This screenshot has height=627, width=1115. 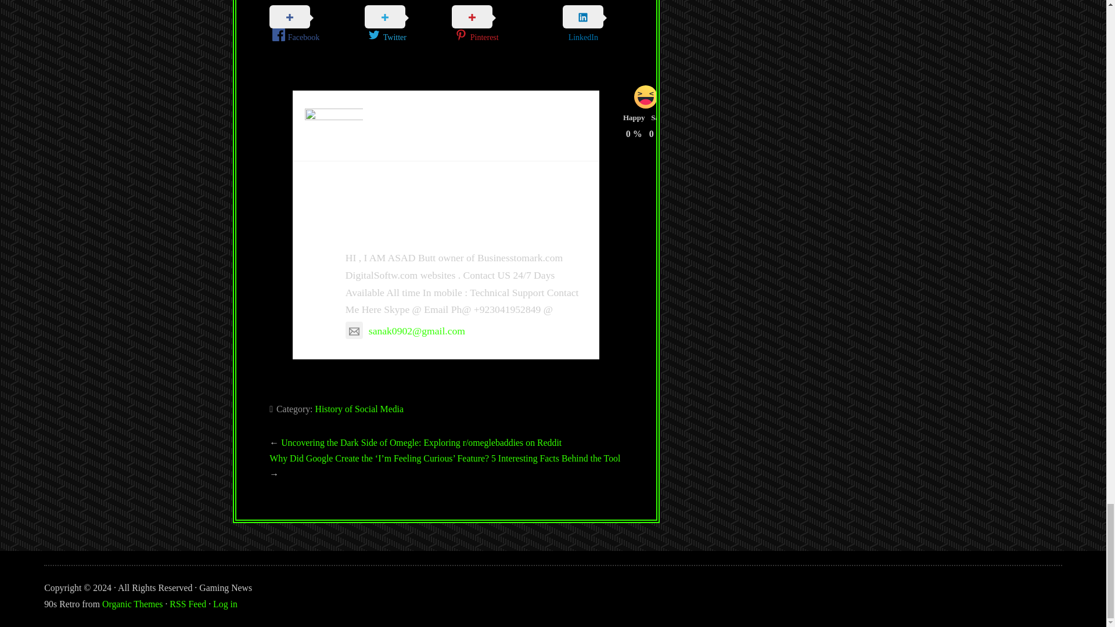 What do you see at coordinates (359, 409) in the screenshot?
I see `History of Social Media` at bounding box center [359, 409].